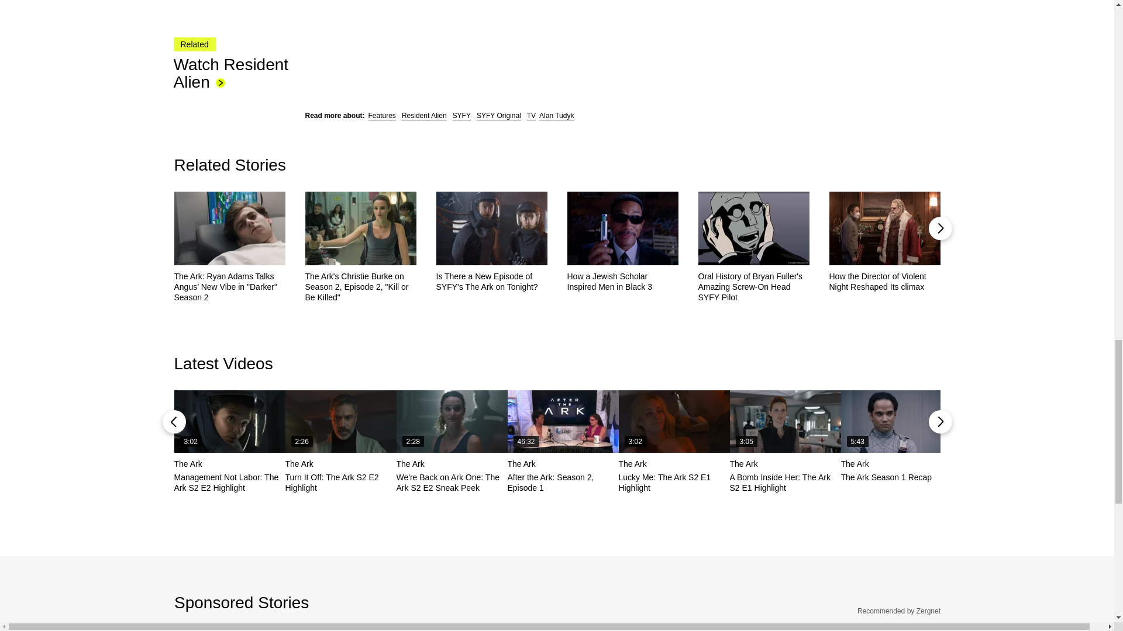 Image resolution: width=1123 pixels, height=631 pixels. I want to click on SYFY Original, so click(498, 116).